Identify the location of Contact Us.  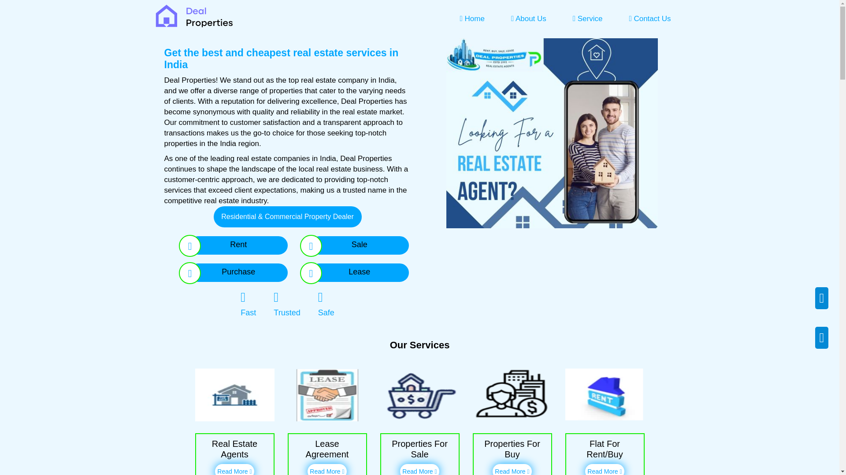
(649, 18).